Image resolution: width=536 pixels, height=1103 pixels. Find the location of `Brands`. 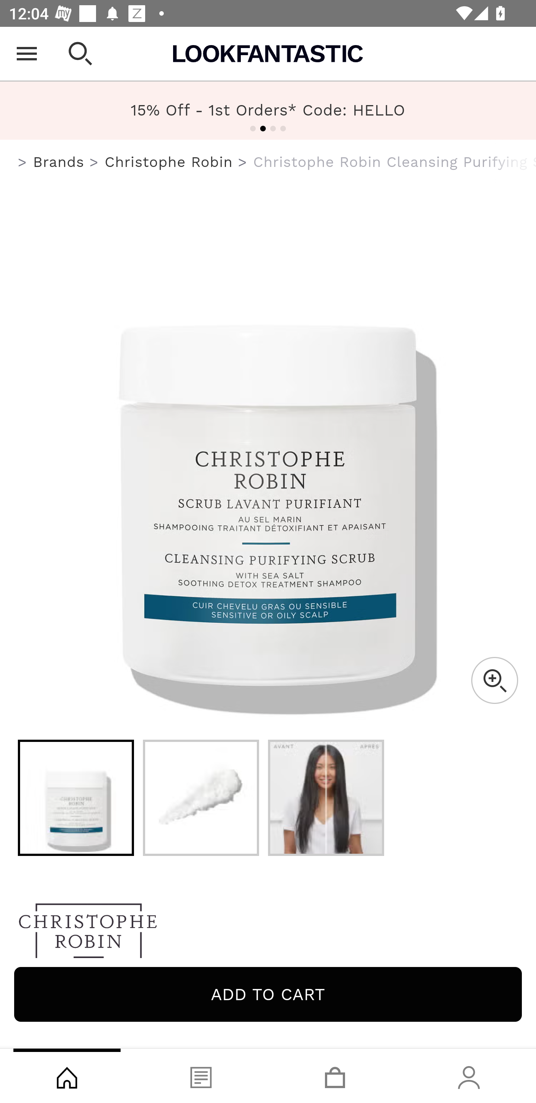

Brands is located at coordinates (58, 162).